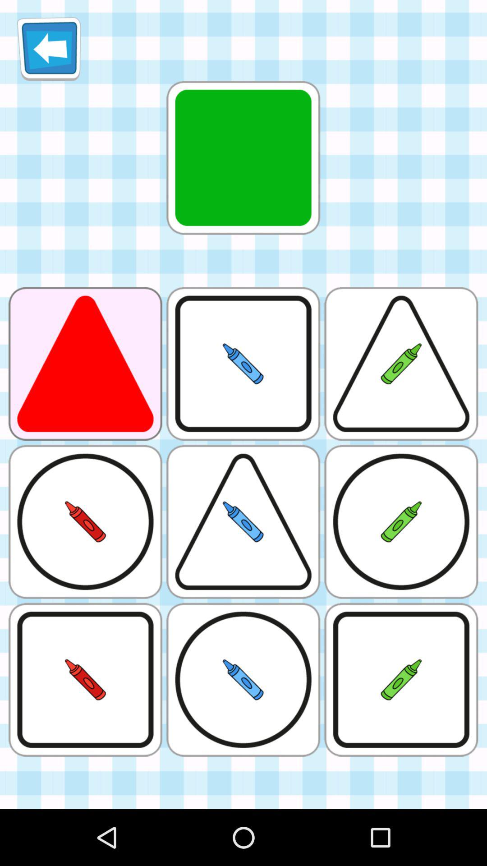 The image size is (487, 866). Describe the element at coordinates (85, 680) in the screenshot. I see `select image which is on the bottom left corner of the page` at that location.